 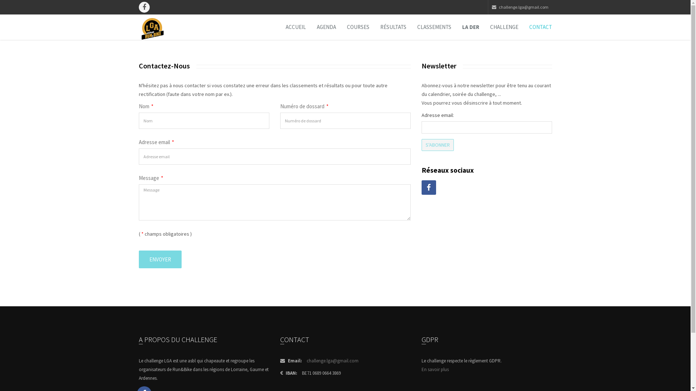 What do you see at coordinates (326, 27) in the screenshot?
I see `AGENDA` at bounding box center [326, 27].